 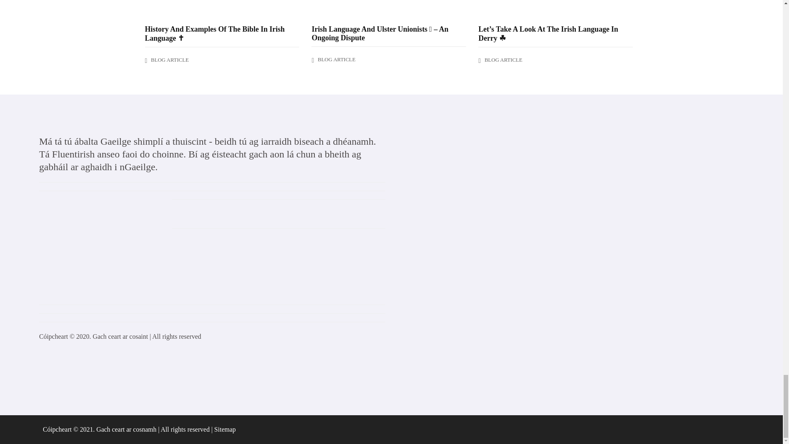 I want to click on BLOG ARTICLE, so click(x=503, y=60).